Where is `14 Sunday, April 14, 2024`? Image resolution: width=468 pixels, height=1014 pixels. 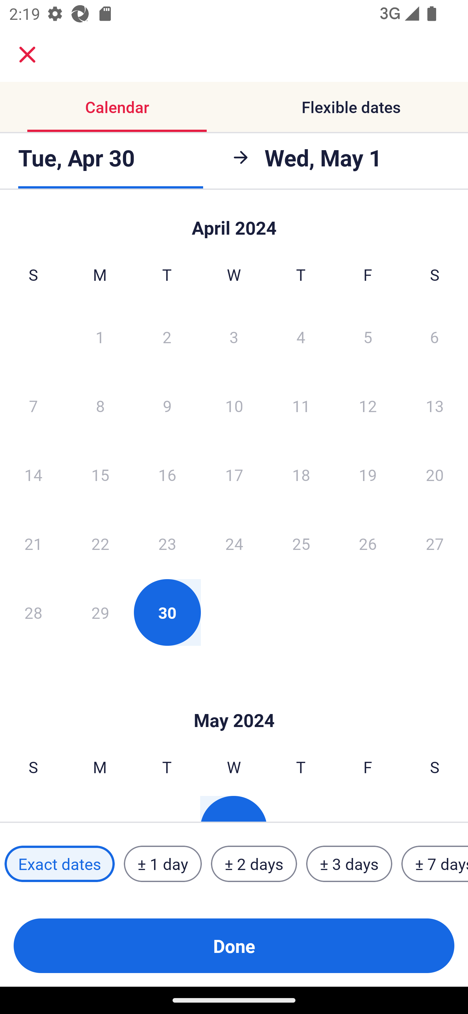 14 Sunday, April 14, 2024 is located at coordinates (33, 474).